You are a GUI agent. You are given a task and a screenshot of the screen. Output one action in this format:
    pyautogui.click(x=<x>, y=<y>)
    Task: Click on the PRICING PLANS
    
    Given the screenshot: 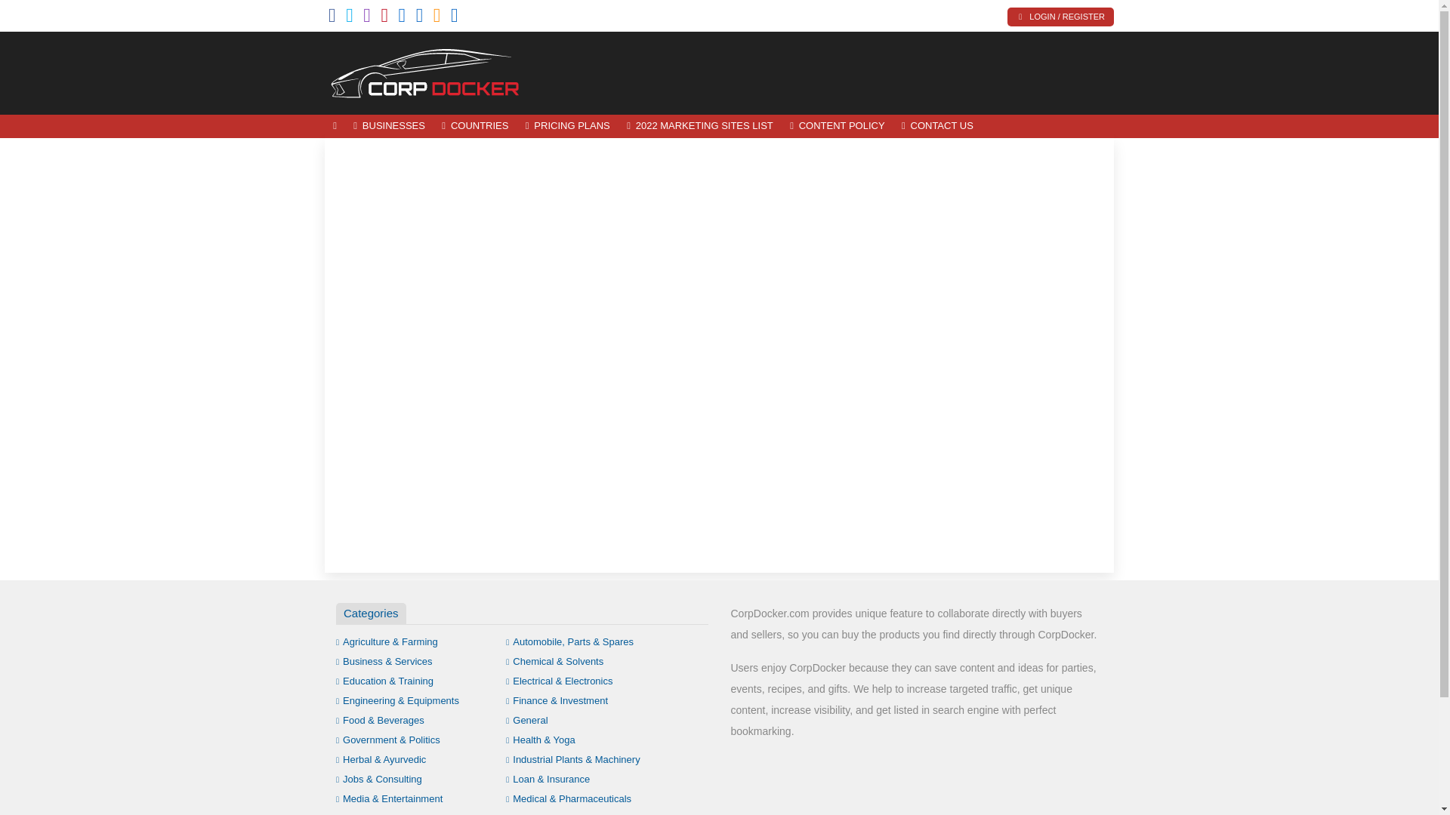 What is the action you would take?
    pyautogui.click(x=568, y=126)
    